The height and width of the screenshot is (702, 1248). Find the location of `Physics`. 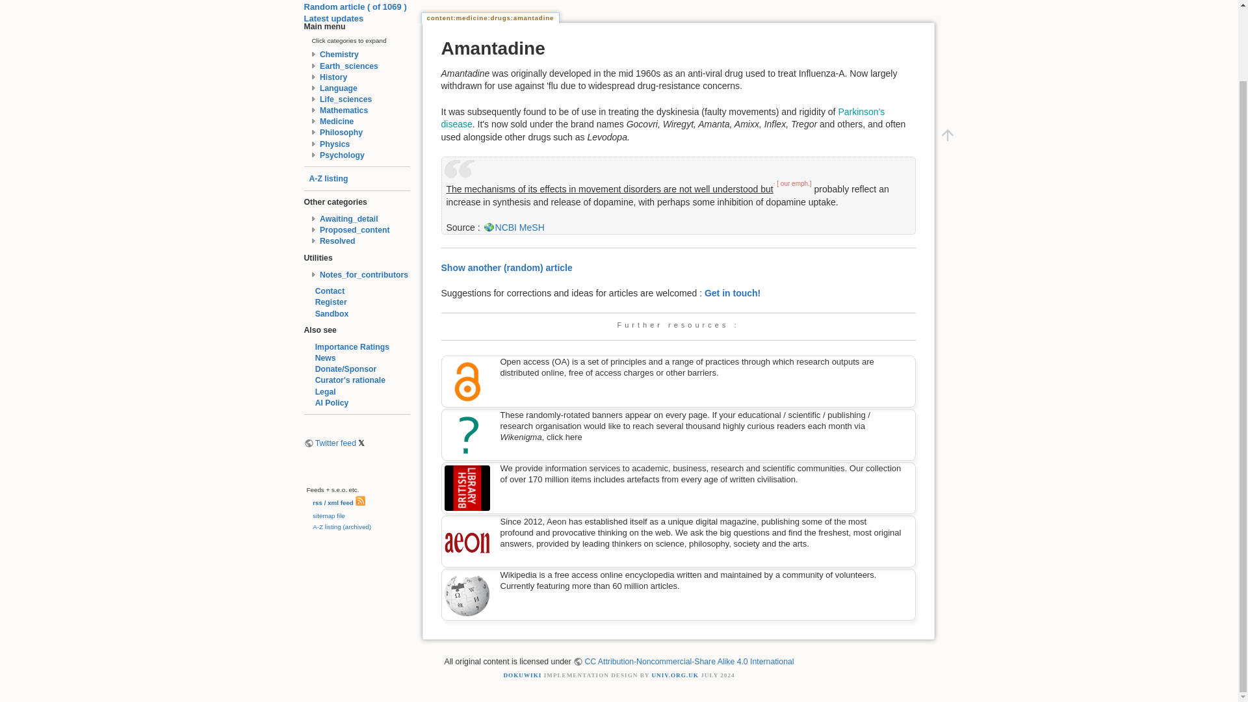

Physics is located at coordinates (334, 144).